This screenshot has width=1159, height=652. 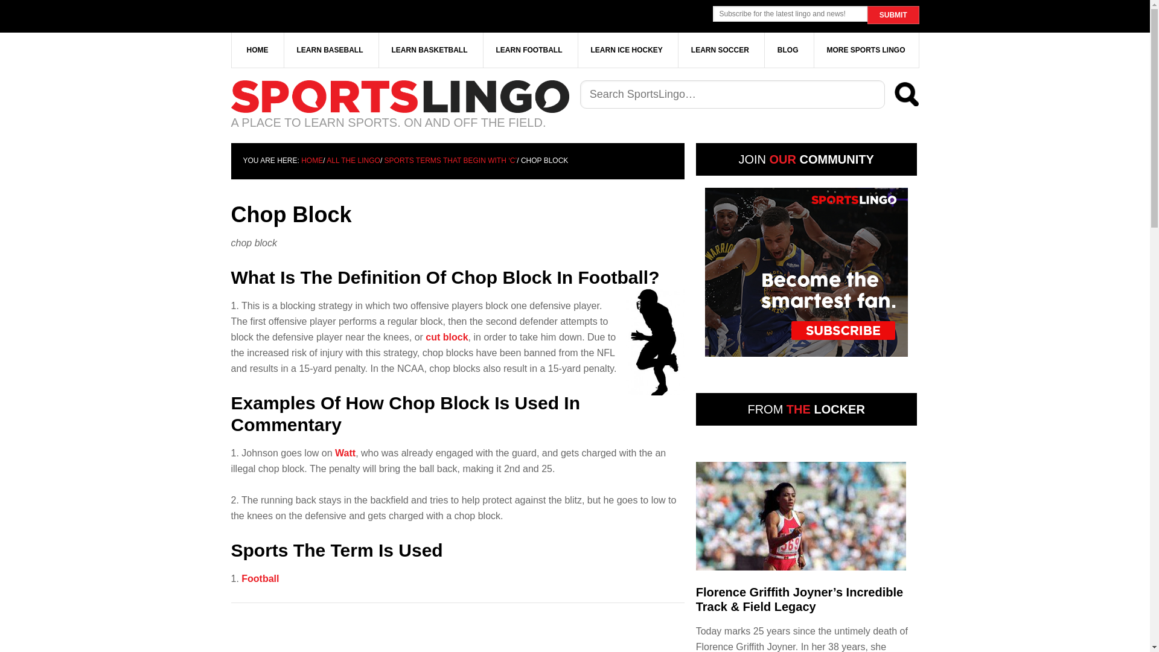 What do you see at coordinates (866, 50) in the screenshot?
I see `MORE SPORTS LINGO` at bounding box center [866, 50].